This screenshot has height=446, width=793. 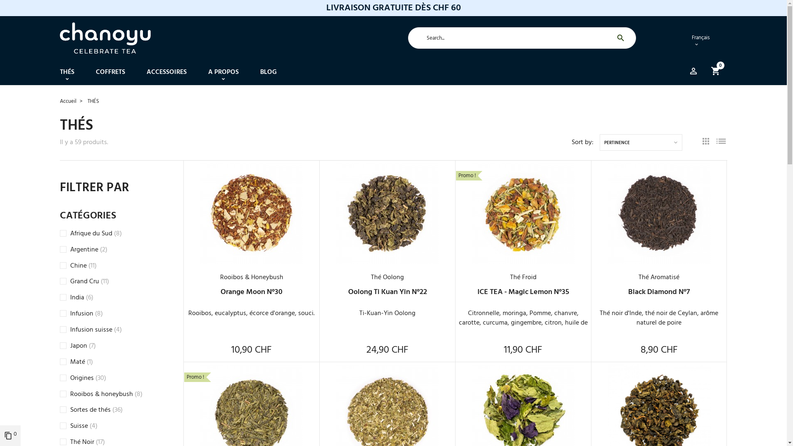 What do you see at coordinates (721, 143) in the screenshot?
I see `List` at bounding box center [721, 143].